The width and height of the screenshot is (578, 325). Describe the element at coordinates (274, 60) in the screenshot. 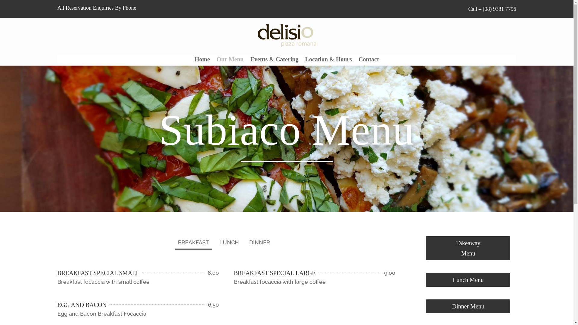

I see `Events & Catering` at that location.